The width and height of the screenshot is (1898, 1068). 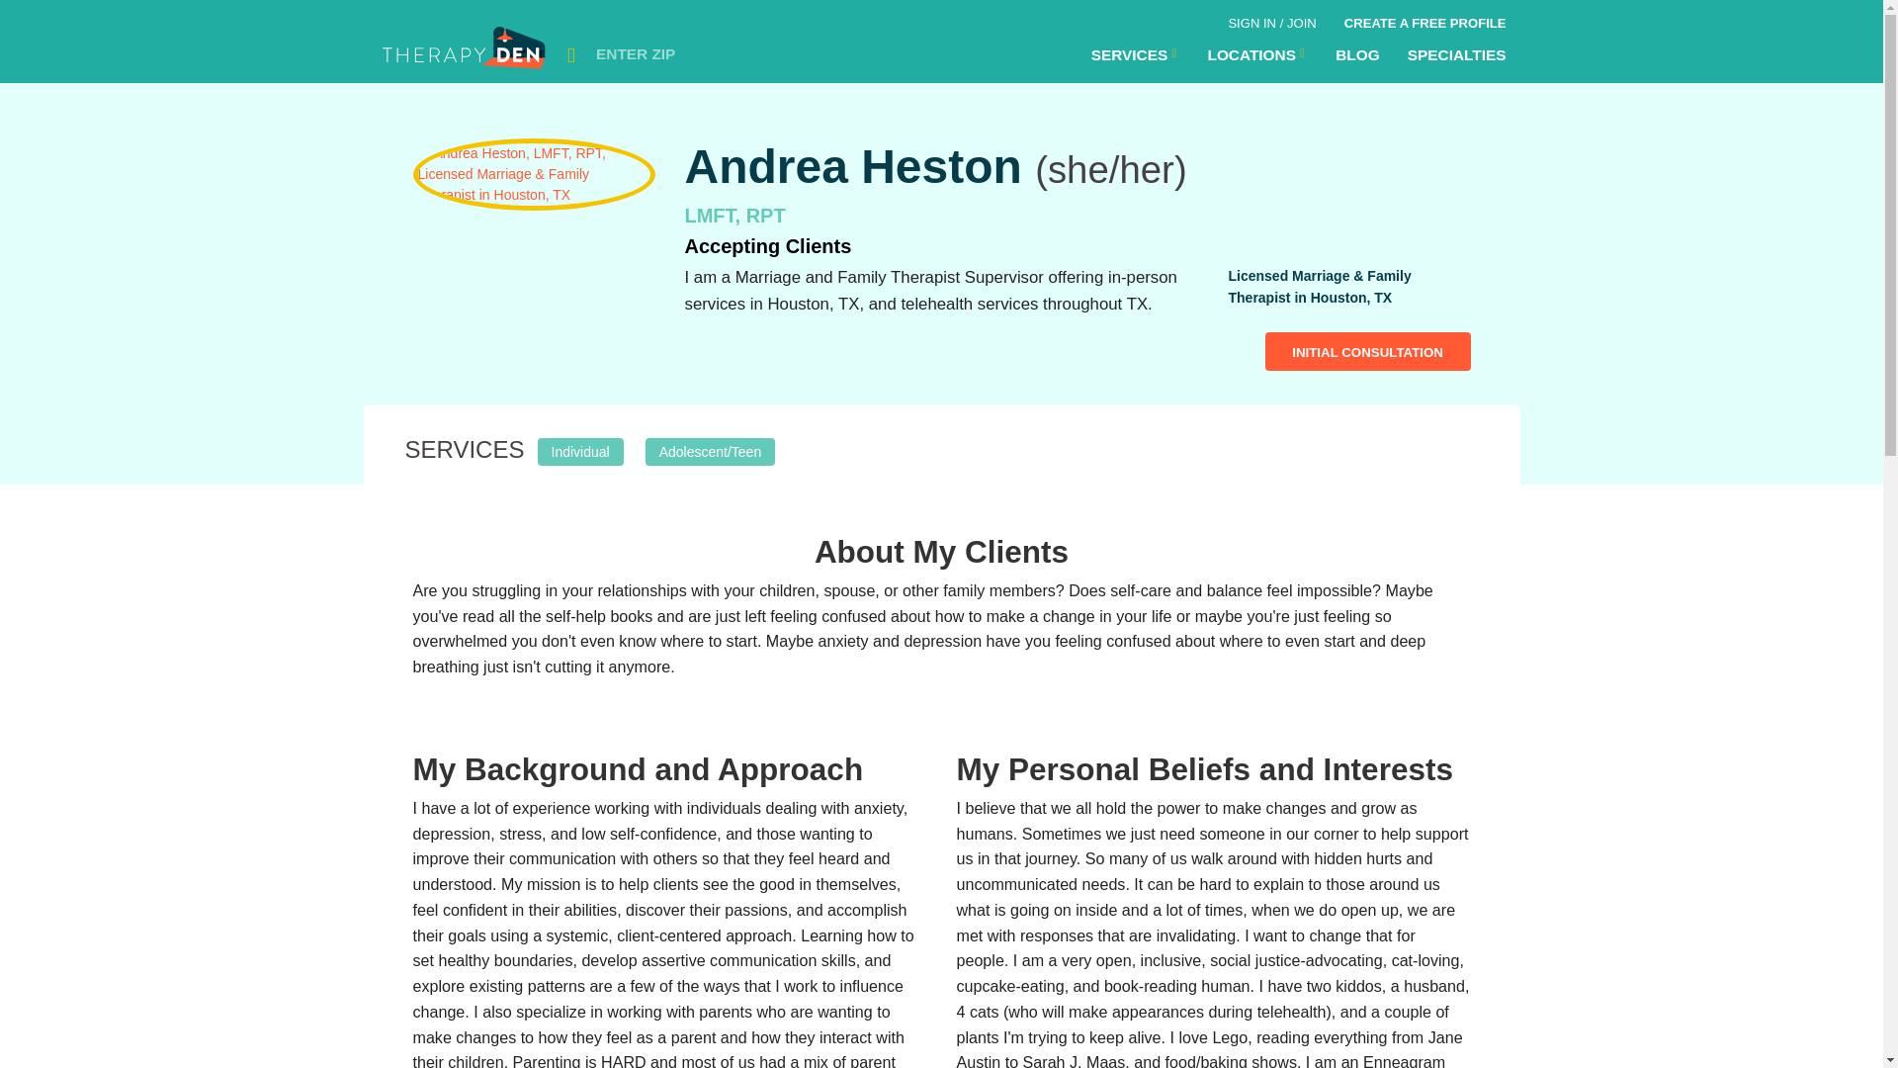 I want to click on Specialties, so click(x=1456, y=54).